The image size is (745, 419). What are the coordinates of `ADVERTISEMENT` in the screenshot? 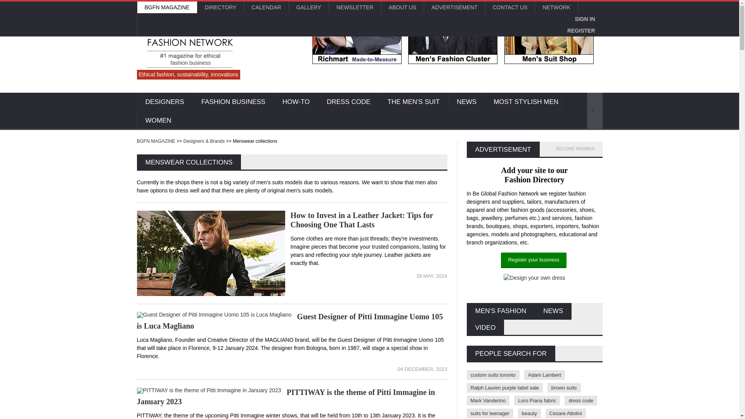 It's located at (454, 7).